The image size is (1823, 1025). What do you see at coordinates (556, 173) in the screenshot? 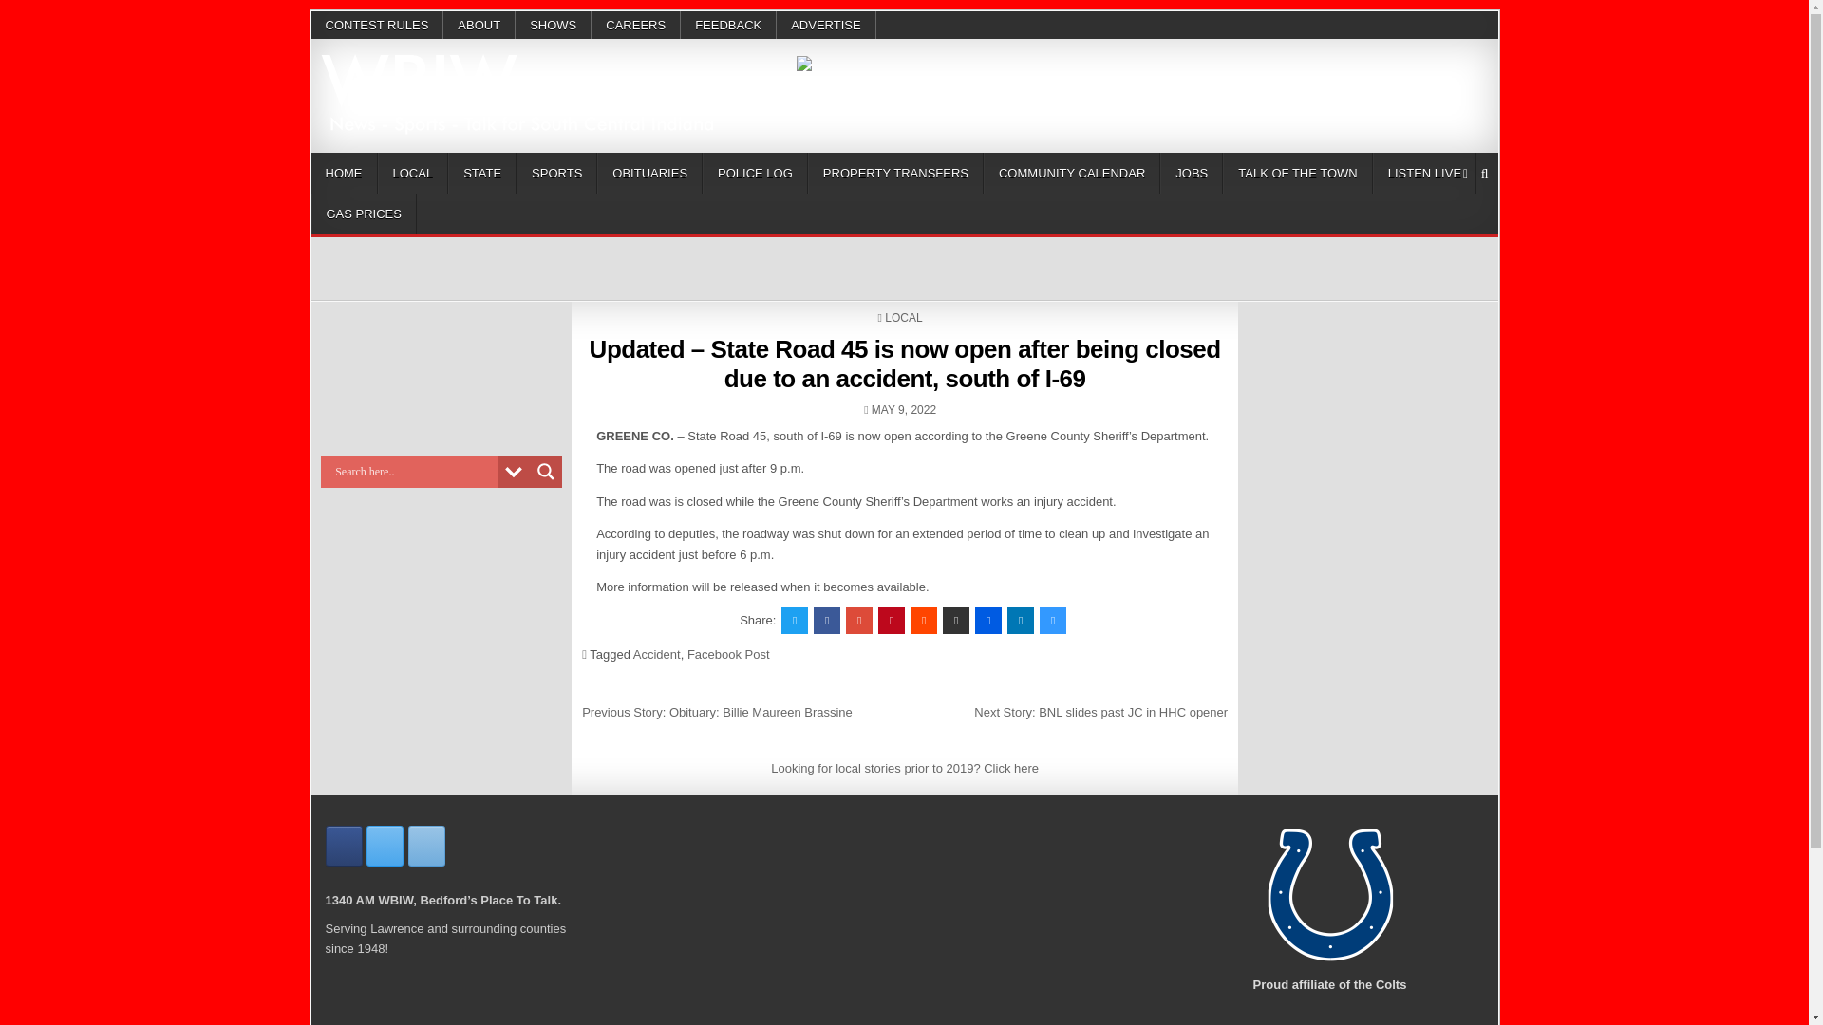
I see `SPORTS` at bounding box center [556, 173].